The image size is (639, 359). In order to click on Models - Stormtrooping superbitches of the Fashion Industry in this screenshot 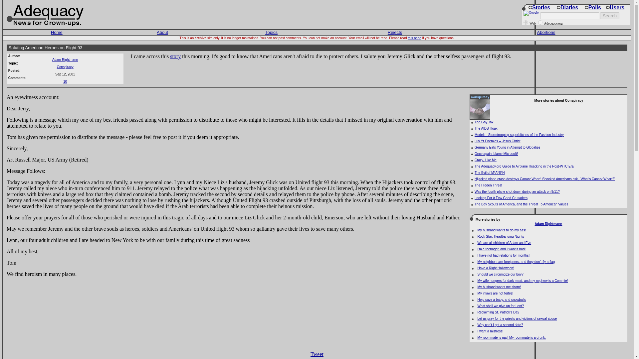, I will do `click(519, 135)`.